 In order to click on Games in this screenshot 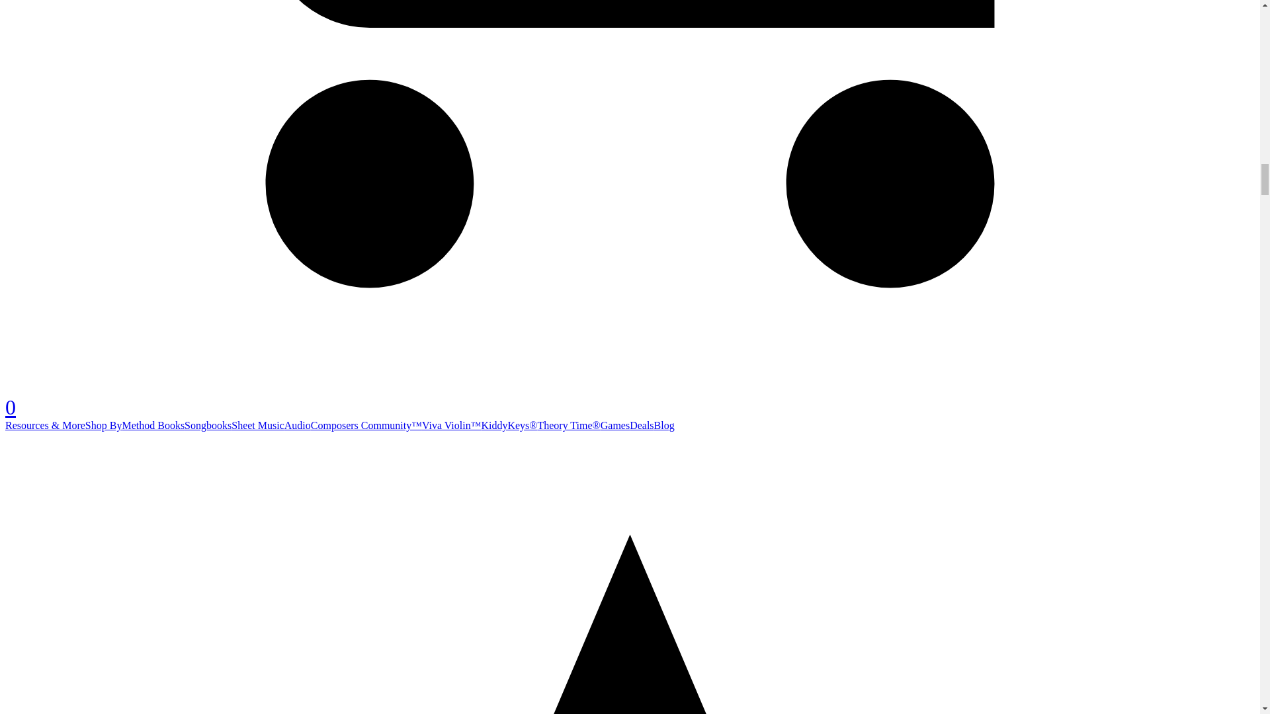, I will do `click(615, 426)`.